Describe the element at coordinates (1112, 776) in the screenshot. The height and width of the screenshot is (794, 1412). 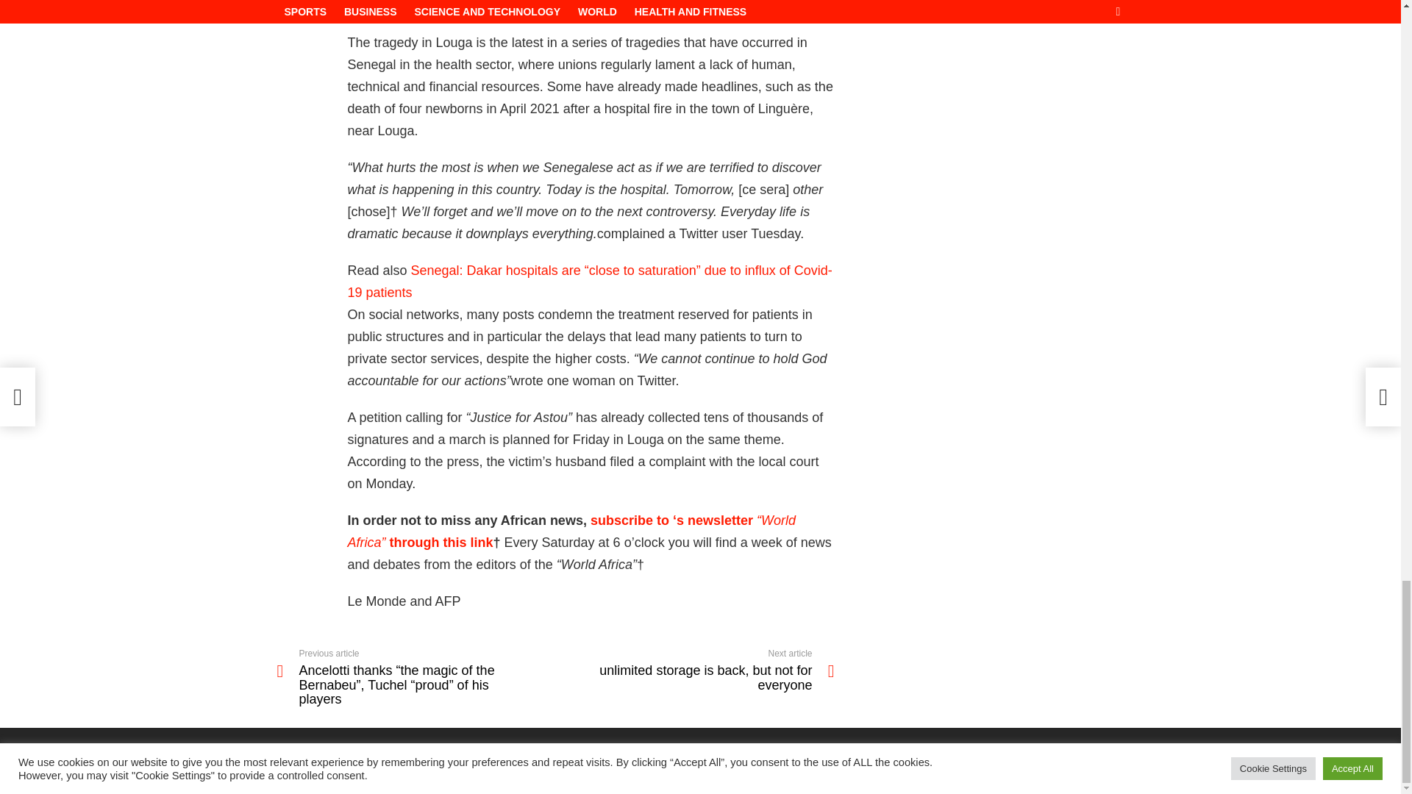
I see `Home` at that location.